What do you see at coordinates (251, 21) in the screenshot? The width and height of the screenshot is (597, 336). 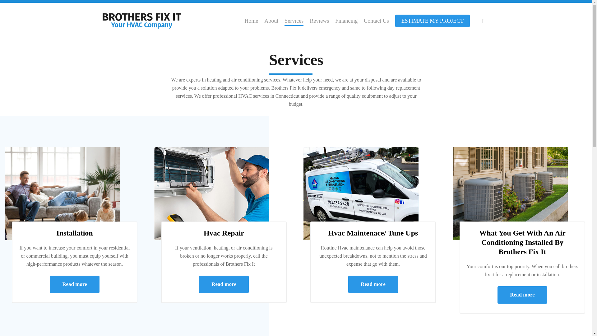 I see `Home` at bounding box center [251, 21].